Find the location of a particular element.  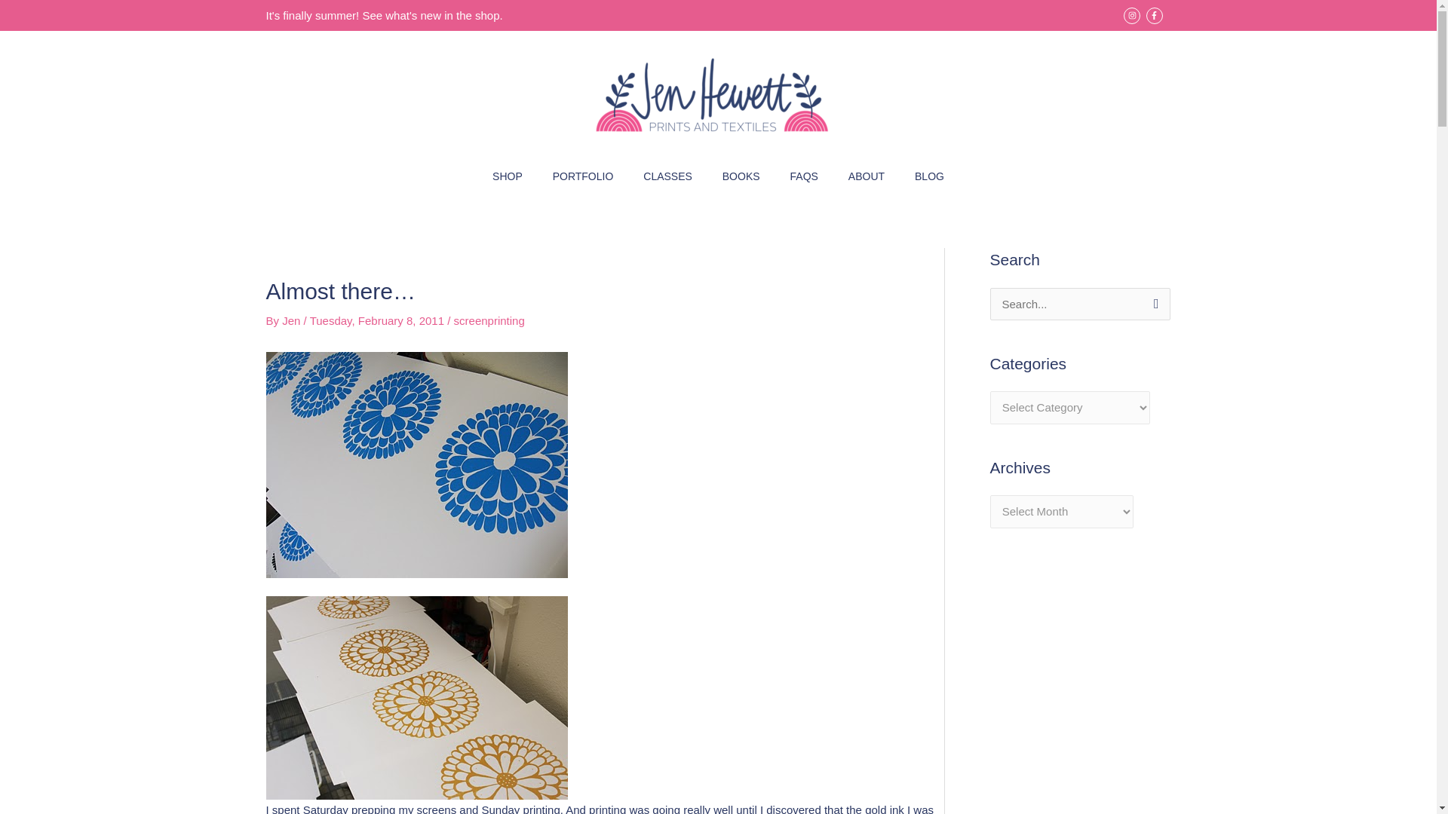

BLOG is located at coordinates (929, 176).